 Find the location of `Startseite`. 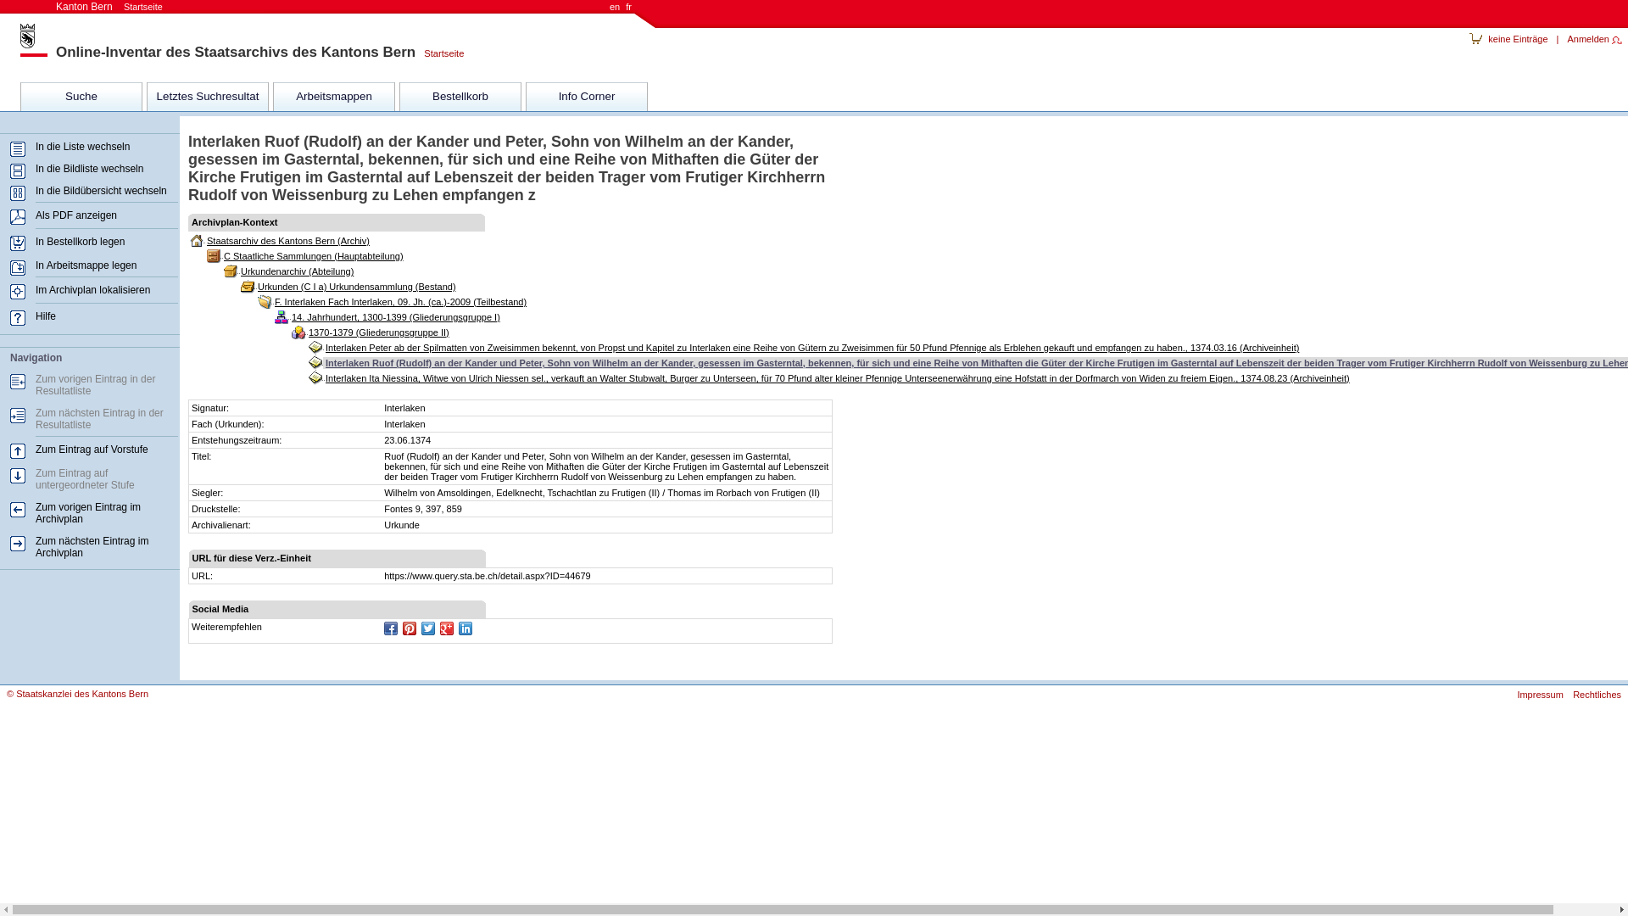

Startseite is located at coordinates (439, 53).